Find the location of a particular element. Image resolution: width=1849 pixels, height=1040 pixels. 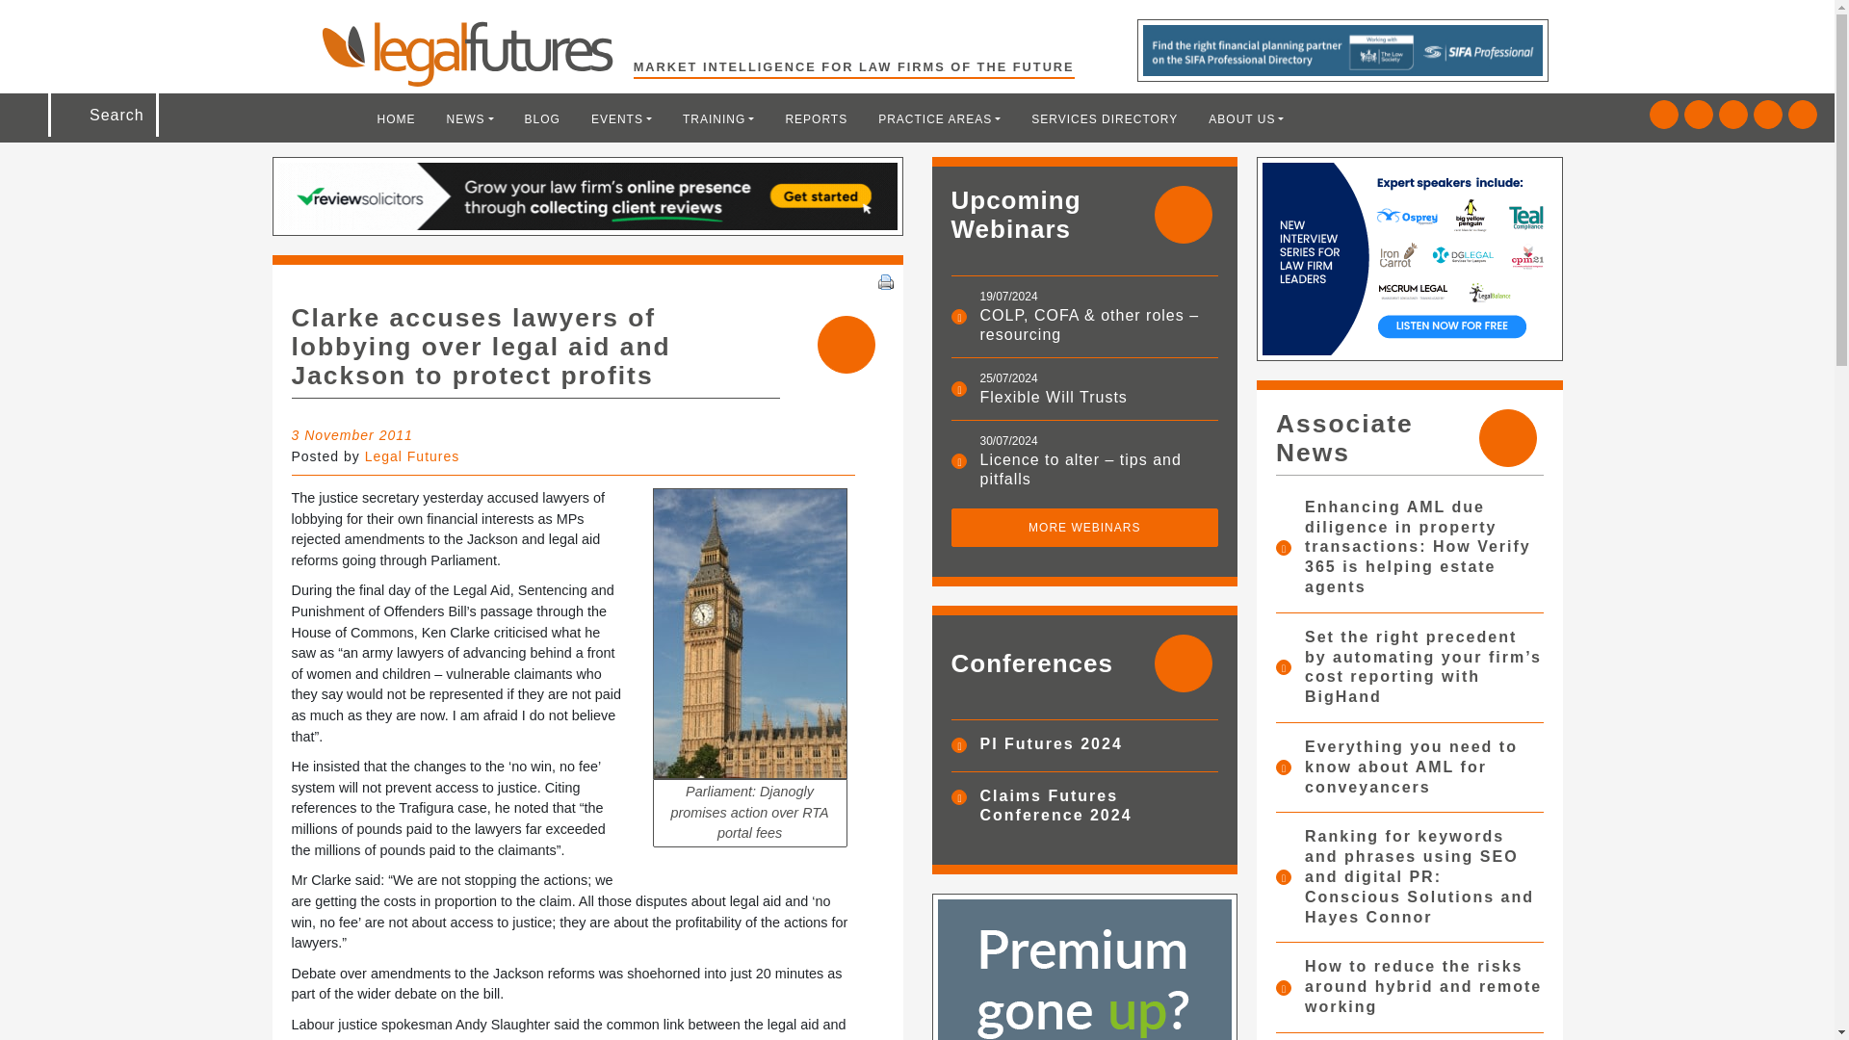

BLOG is located at coordinates (542, 118).